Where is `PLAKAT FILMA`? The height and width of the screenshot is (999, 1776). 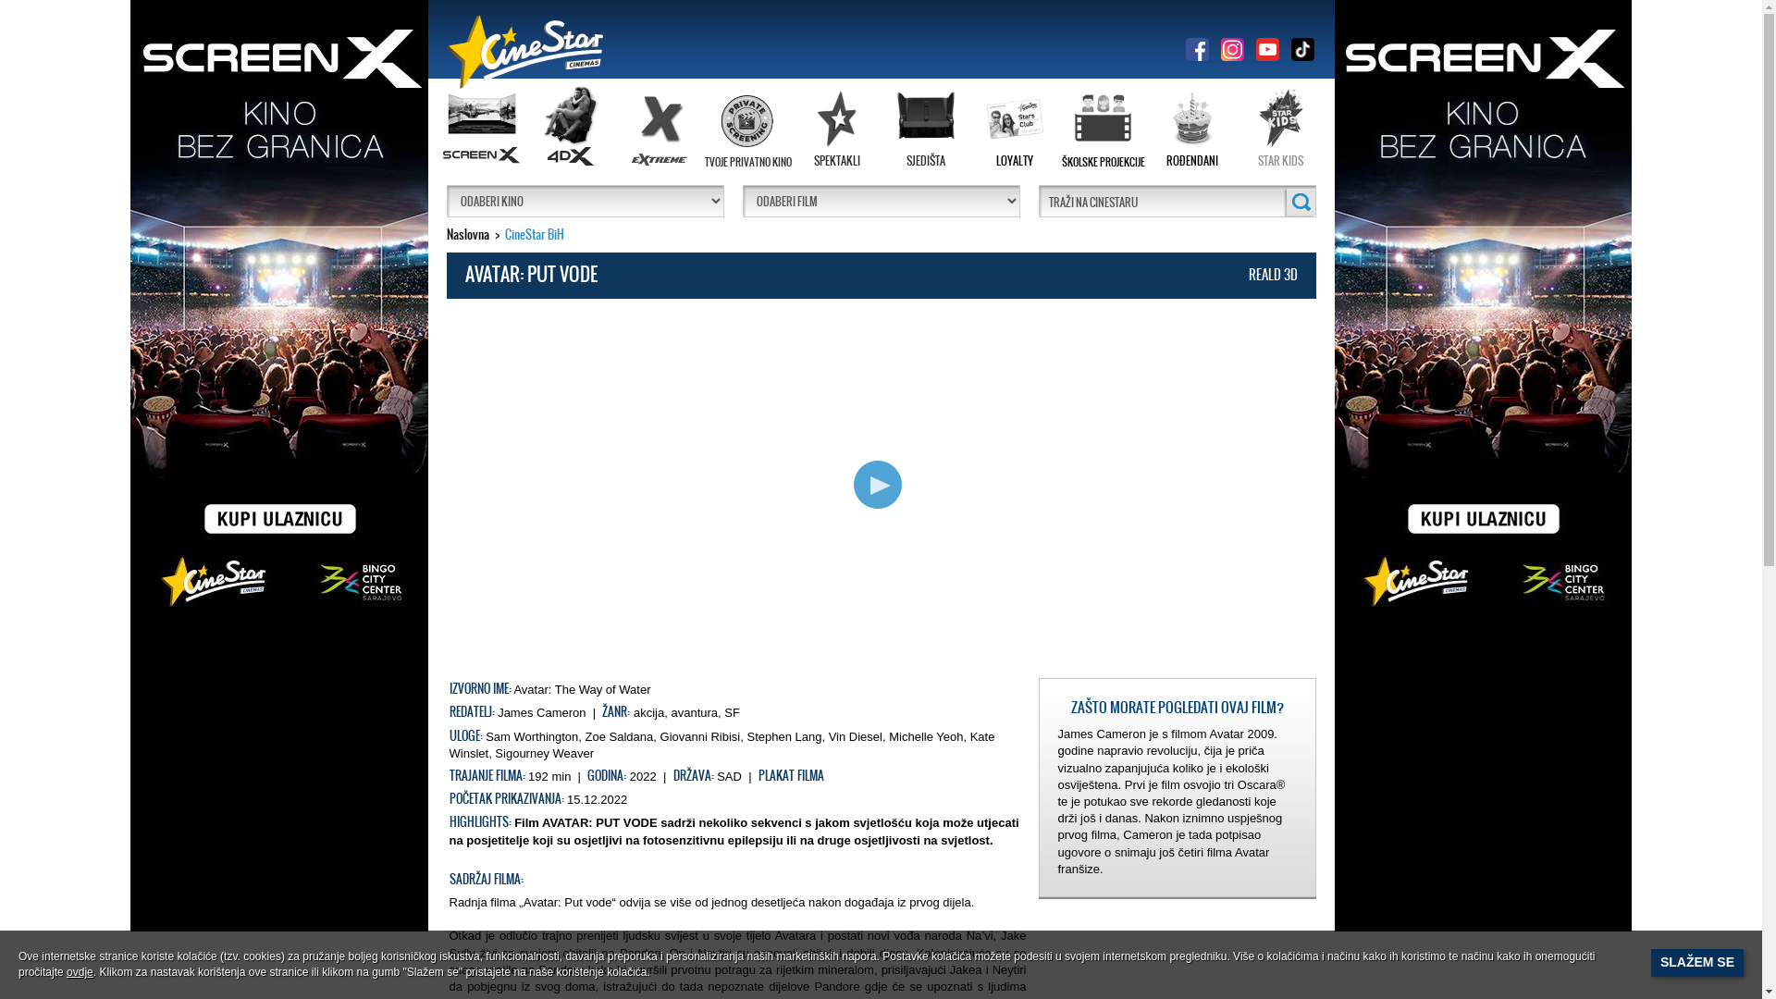 PLAKAT FILMA is located at coordinates (792, 775).